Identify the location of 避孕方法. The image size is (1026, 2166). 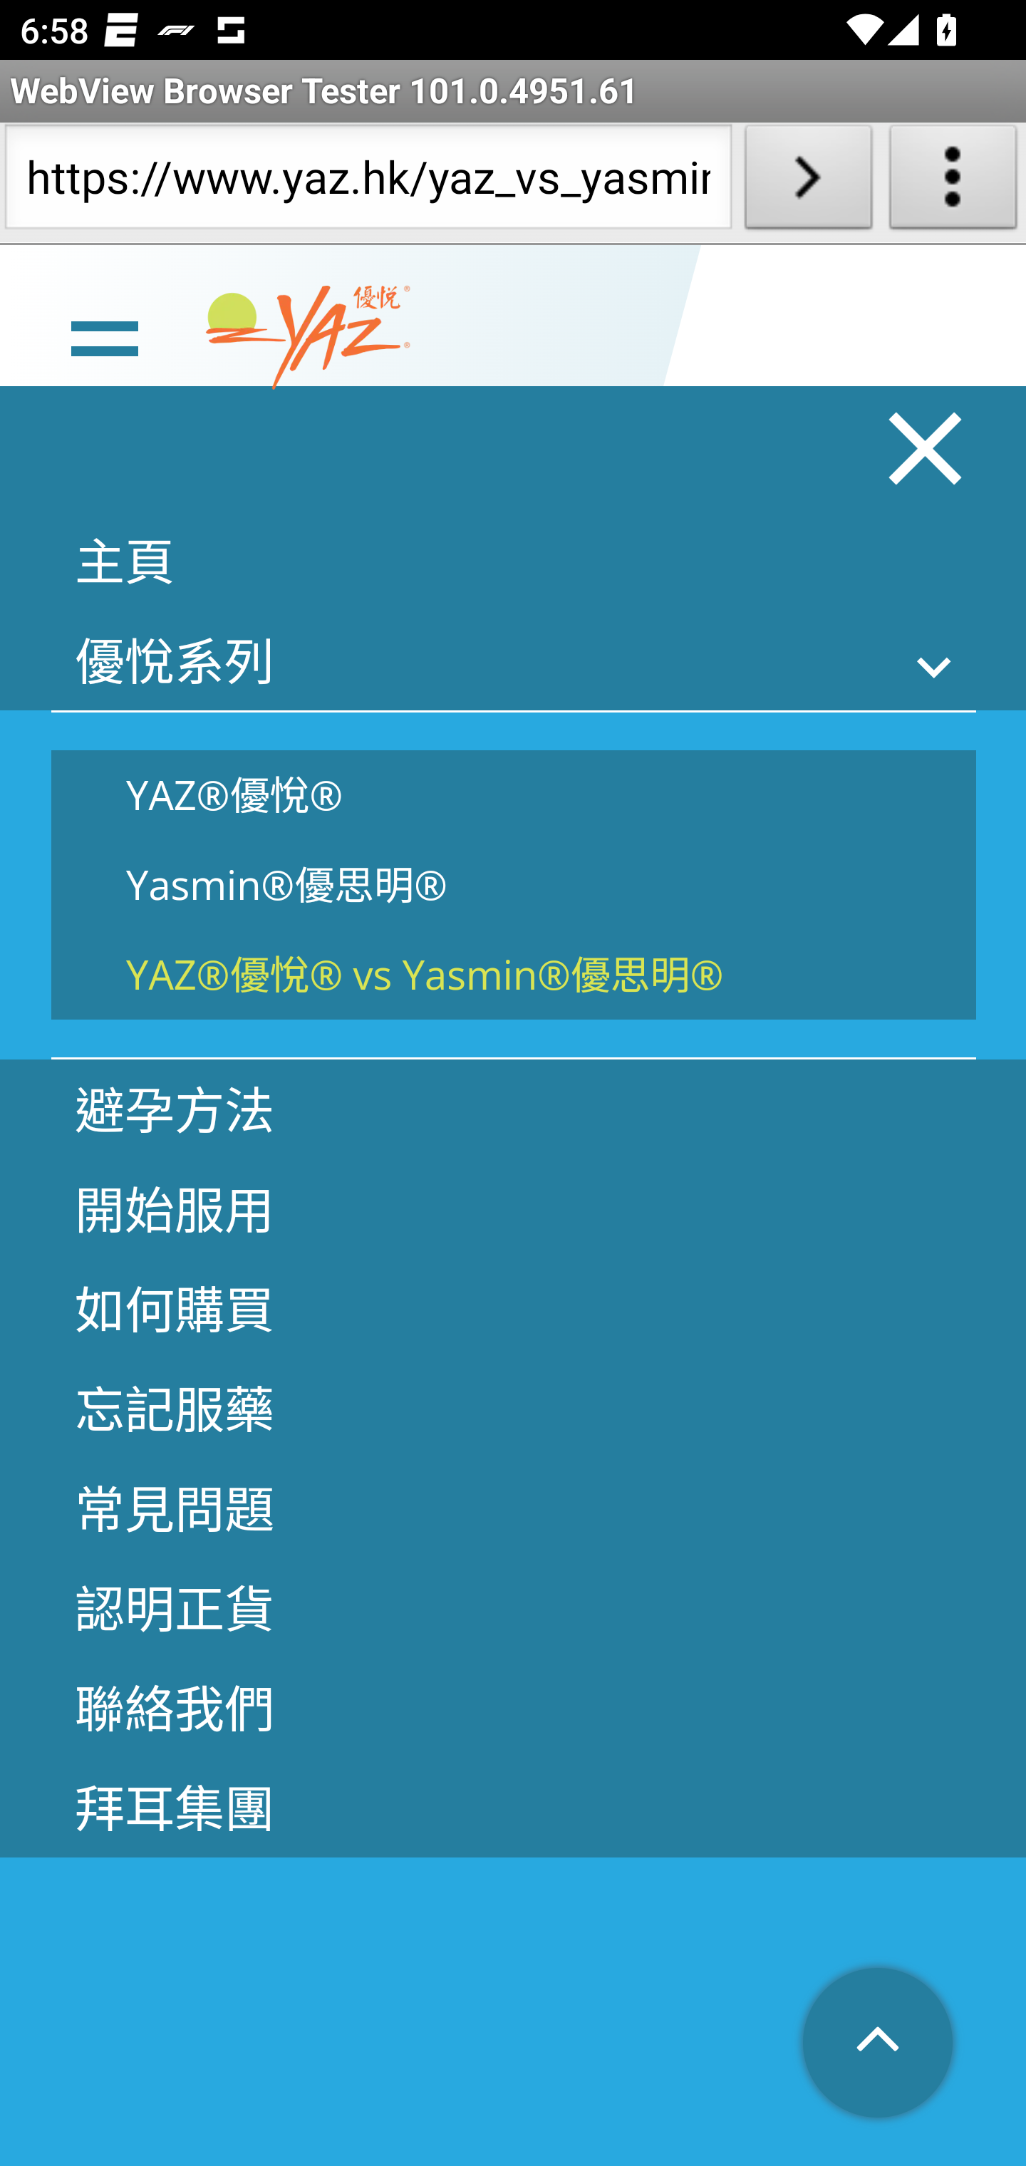
(513, 1109).